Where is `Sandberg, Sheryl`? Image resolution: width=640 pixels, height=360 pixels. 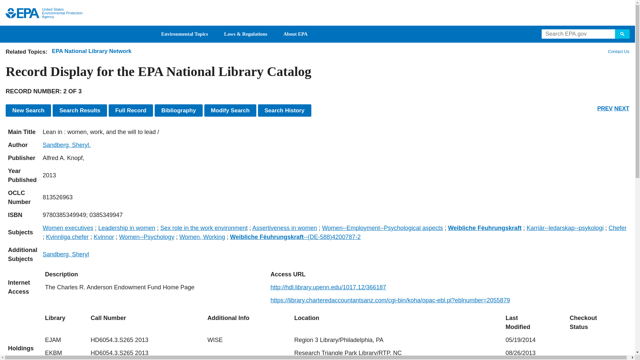 Sandberg, Sheryl is located at coordinates (66, 254).